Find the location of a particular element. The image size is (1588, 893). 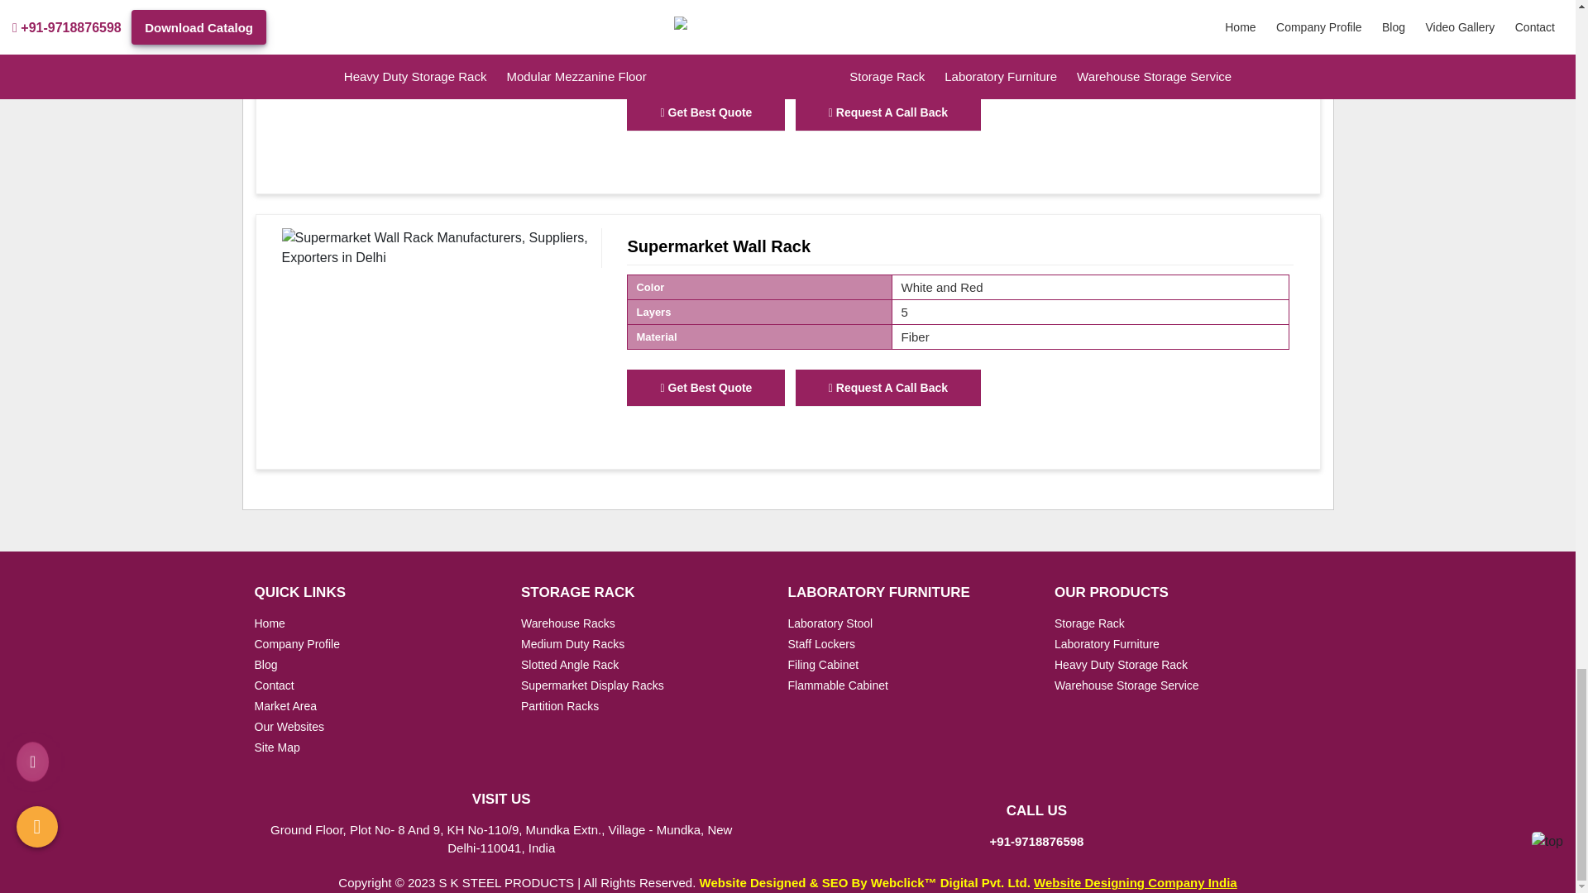

Blog is located at coordinates (266, 665).